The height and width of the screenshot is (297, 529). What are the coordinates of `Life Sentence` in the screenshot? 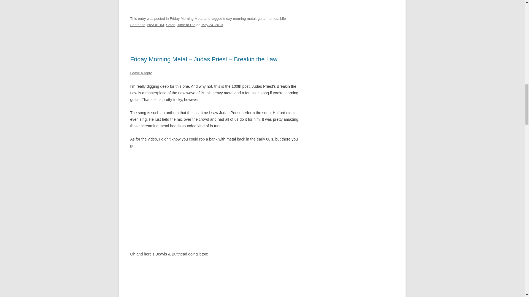 It's located at (208, 22).